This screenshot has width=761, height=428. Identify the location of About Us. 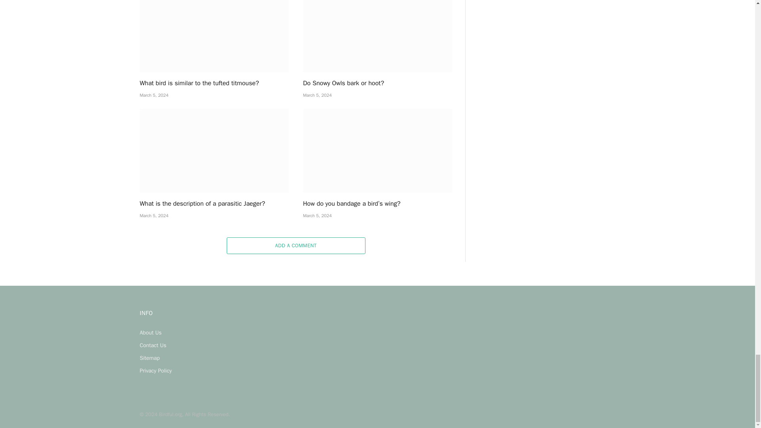
(150, 332).